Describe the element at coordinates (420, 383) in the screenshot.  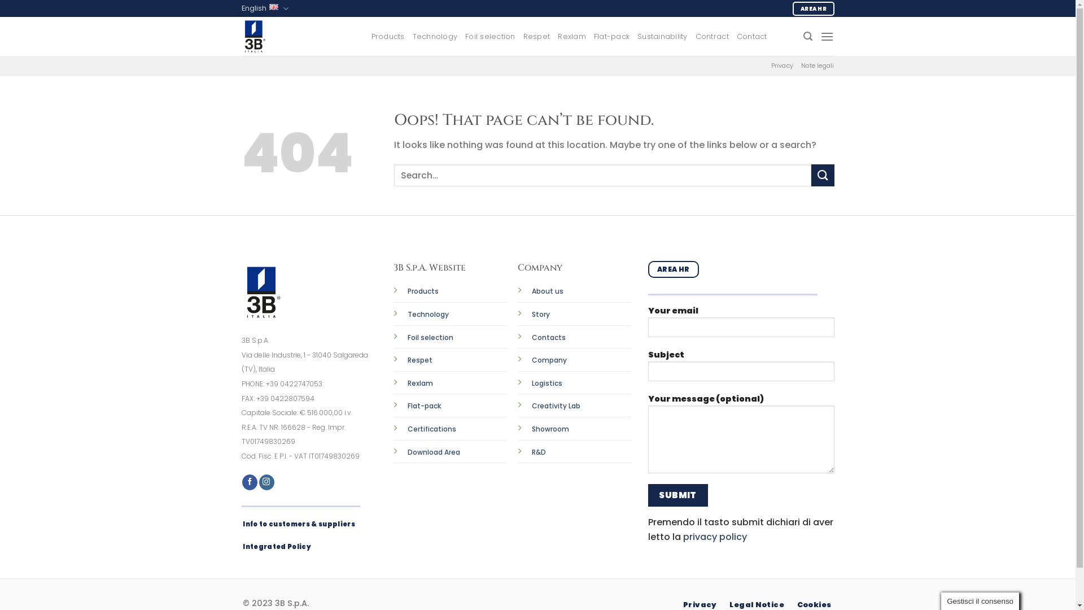
I see `Rexlam` at that location.